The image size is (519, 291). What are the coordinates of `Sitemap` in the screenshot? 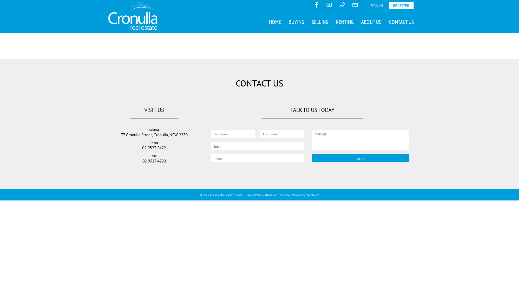 It's located at (285, 195).